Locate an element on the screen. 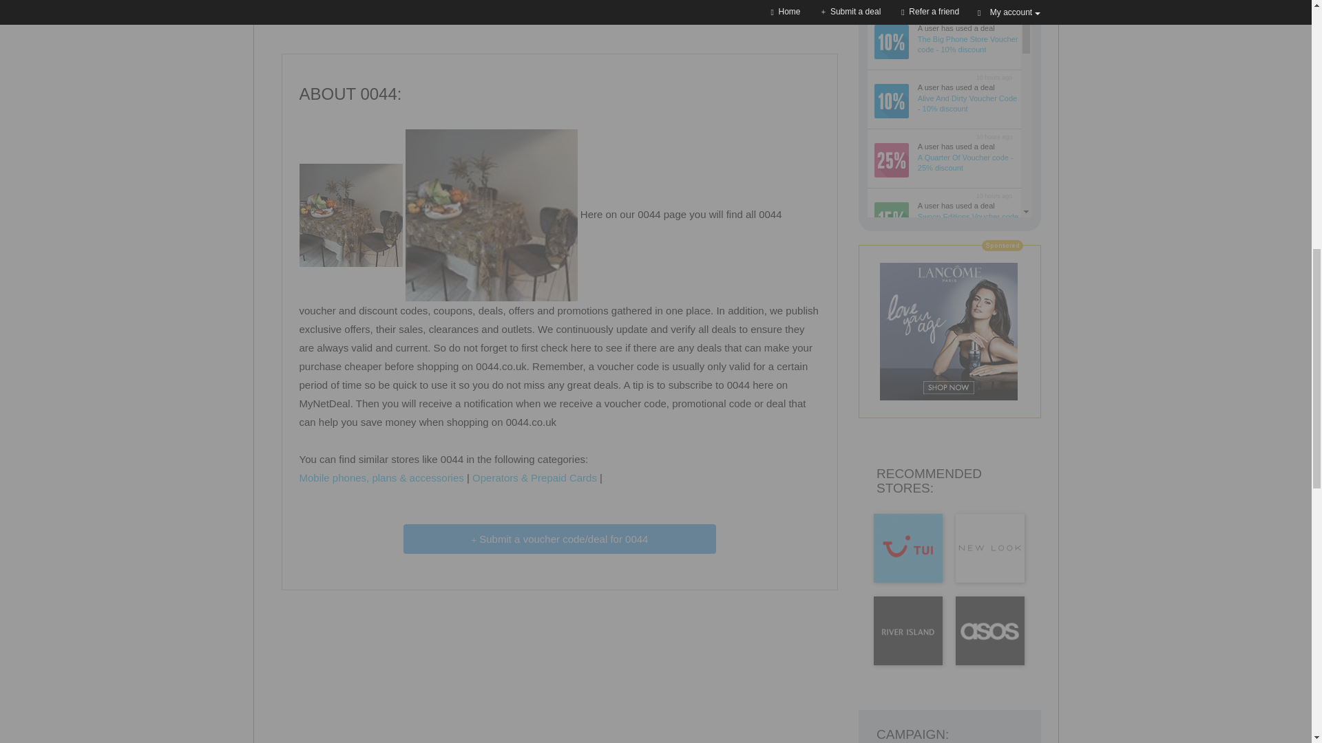 Image resolution: width=1322 pixels, height=743 pixels. Lancome is located at coordinates (559, 4).